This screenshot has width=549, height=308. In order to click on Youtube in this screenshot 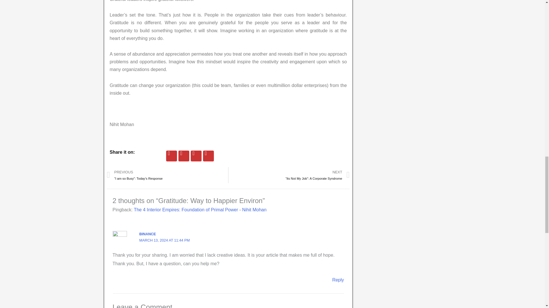, I will do `click(208, 156)`.